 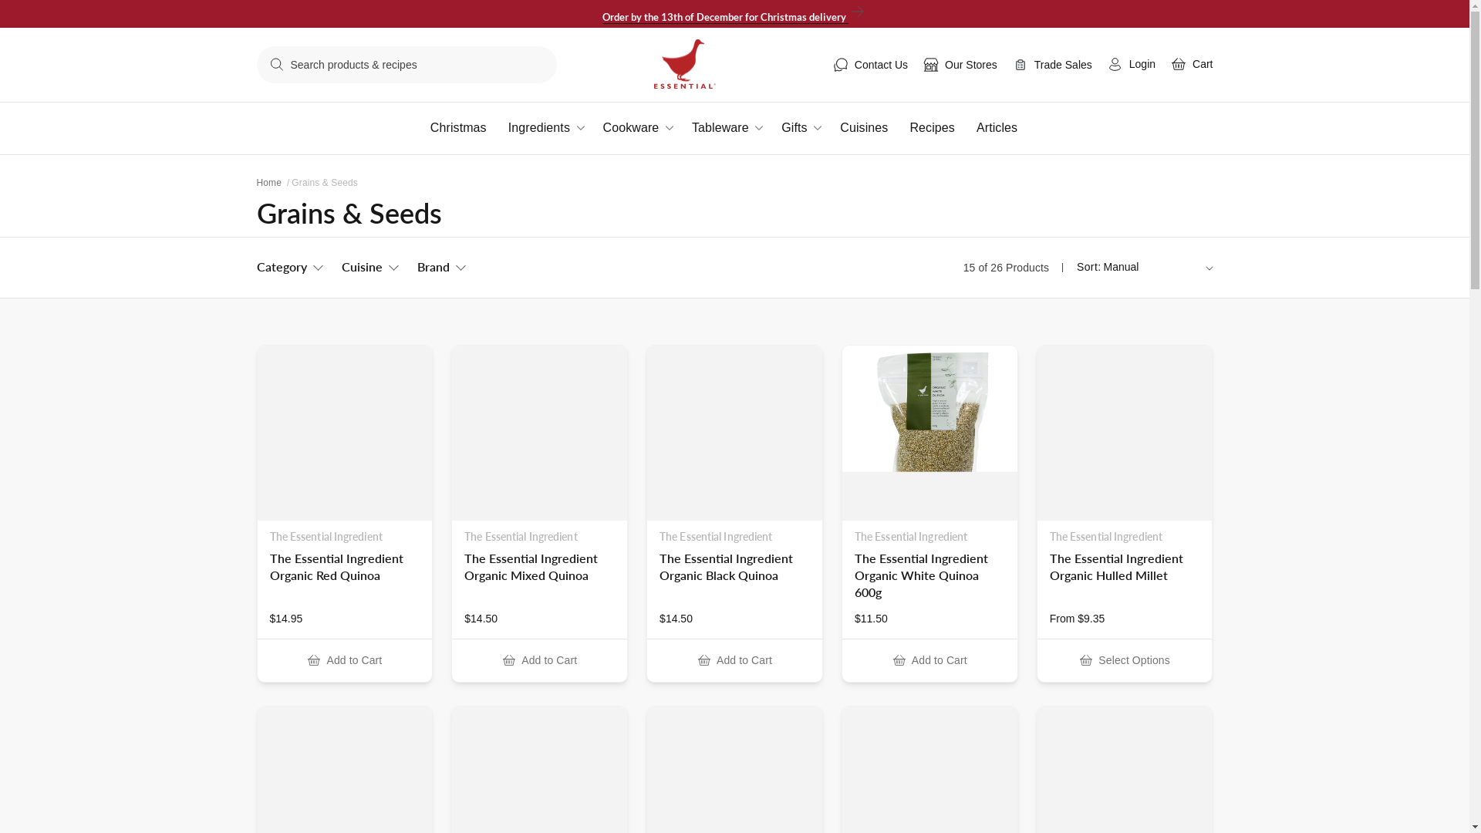 I want to click on Christmas, so click(x=469, y=128).